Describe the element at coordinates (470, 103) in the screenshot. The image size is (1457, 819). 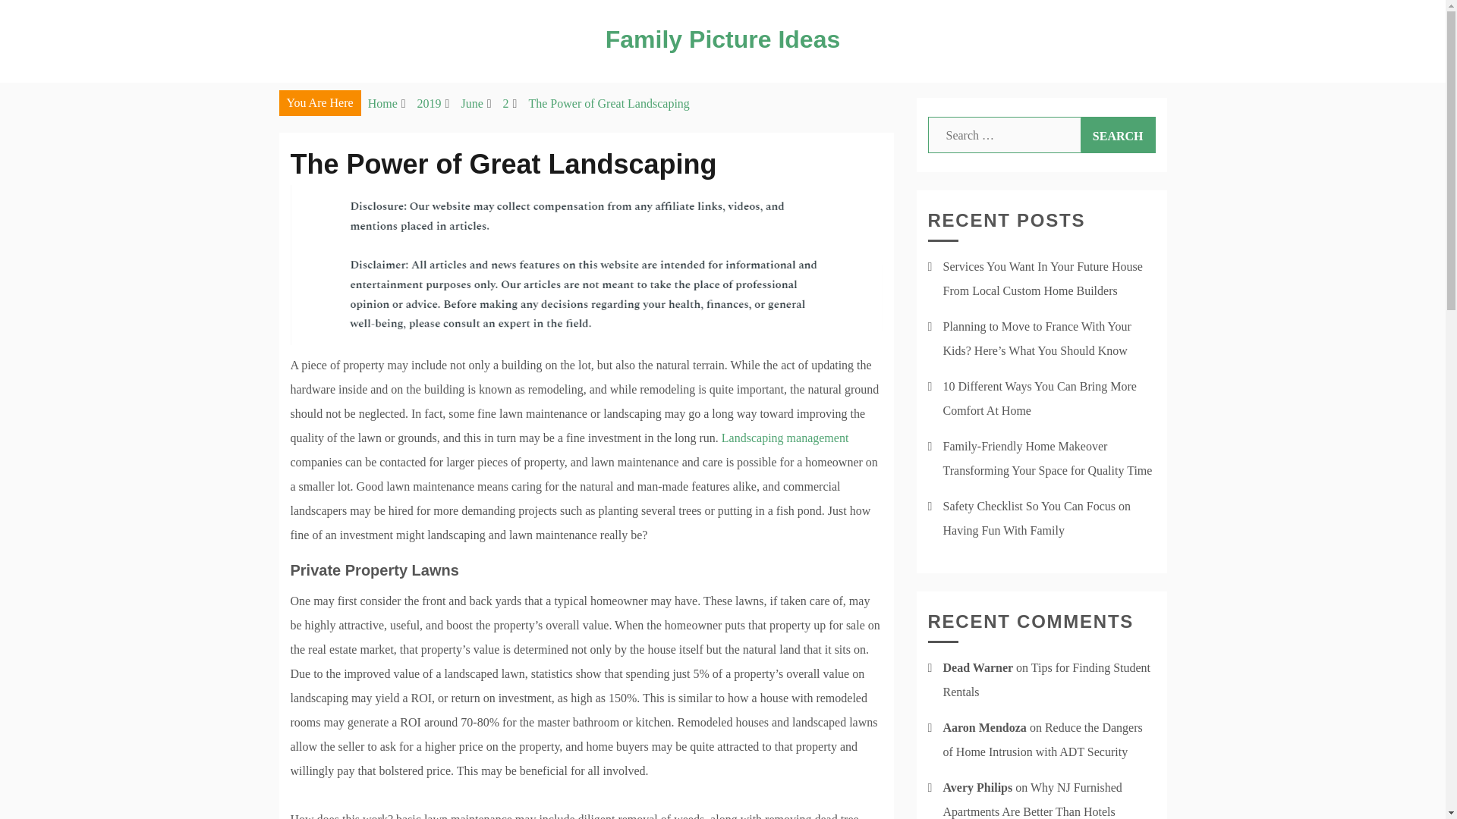
I see `June` at that location.